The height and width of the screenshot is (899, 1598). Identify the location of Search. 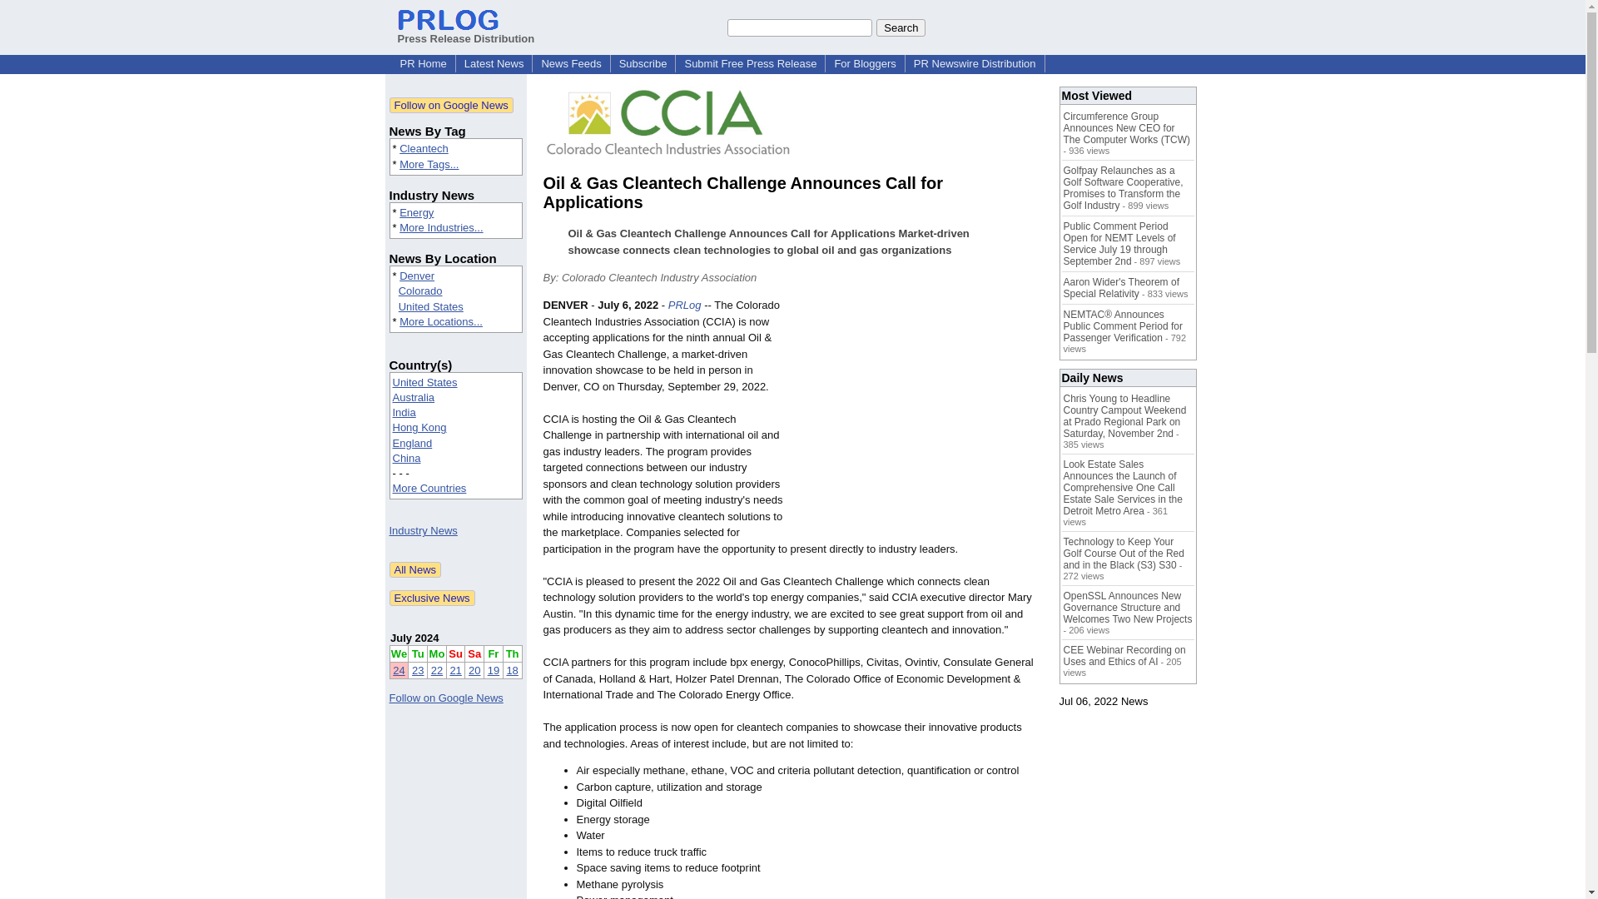
(901, 27).